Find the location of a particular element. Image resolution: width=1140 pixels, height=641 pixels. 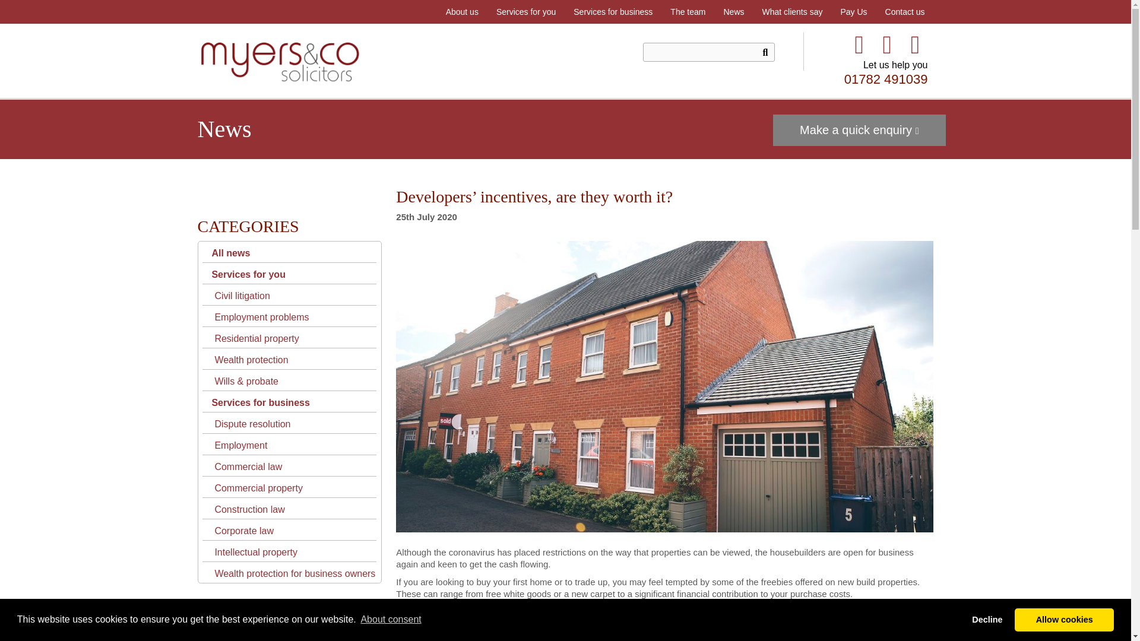

Services for business is located at coordinates (613, 12).